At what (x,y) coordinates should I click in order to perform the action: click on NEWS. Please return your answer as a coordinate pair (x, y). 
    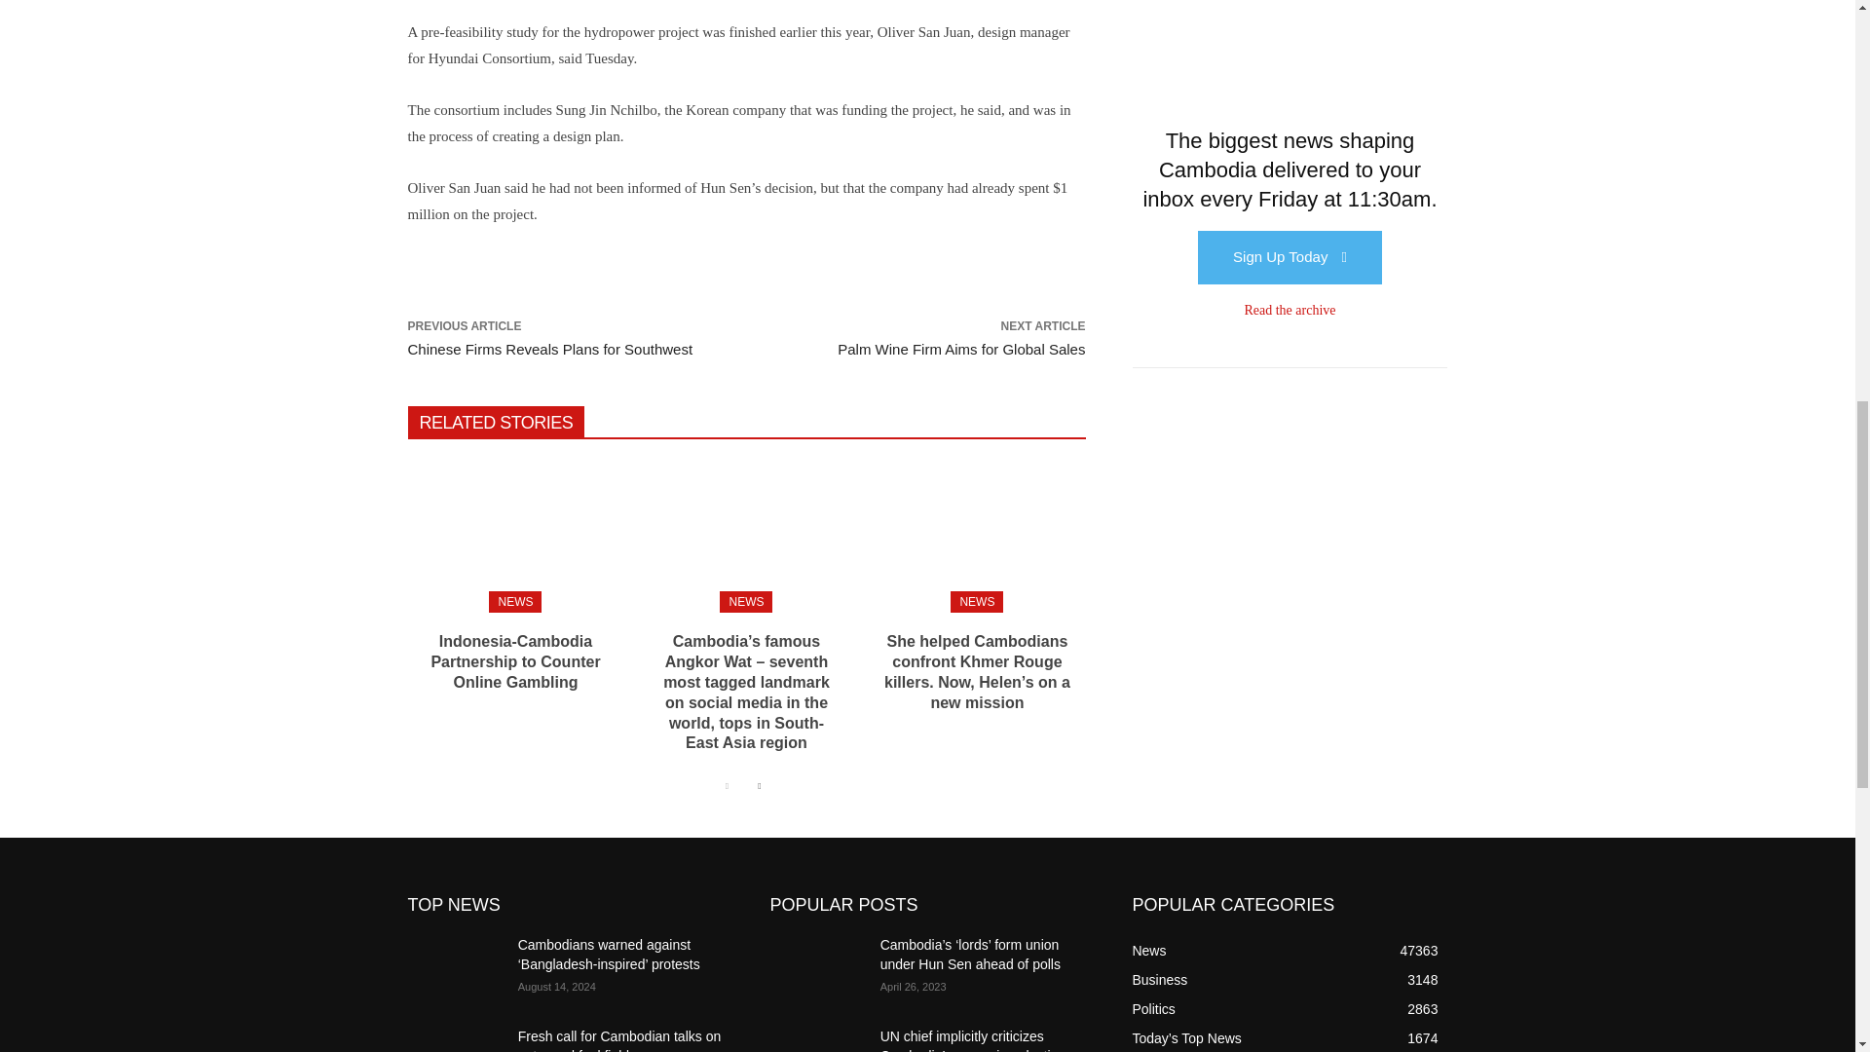
    Looking at the image, I should click on (514, 601).